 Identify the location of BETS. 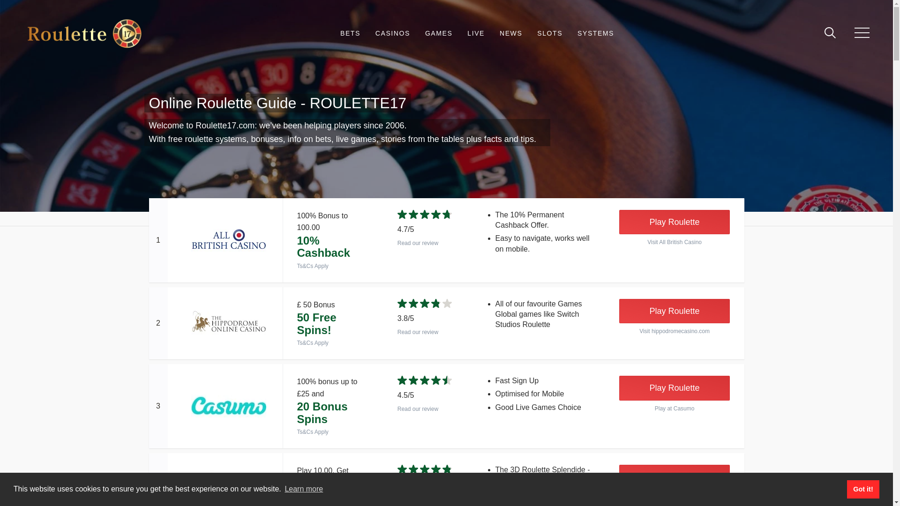
(350, 34).